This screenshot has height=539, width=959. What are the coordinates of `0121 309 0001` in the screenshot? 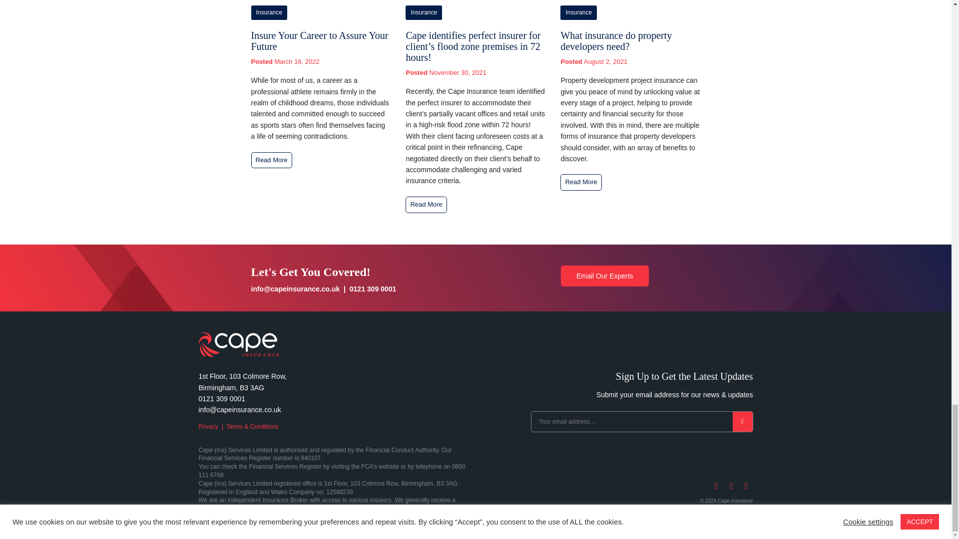 It's located at (373, 289).